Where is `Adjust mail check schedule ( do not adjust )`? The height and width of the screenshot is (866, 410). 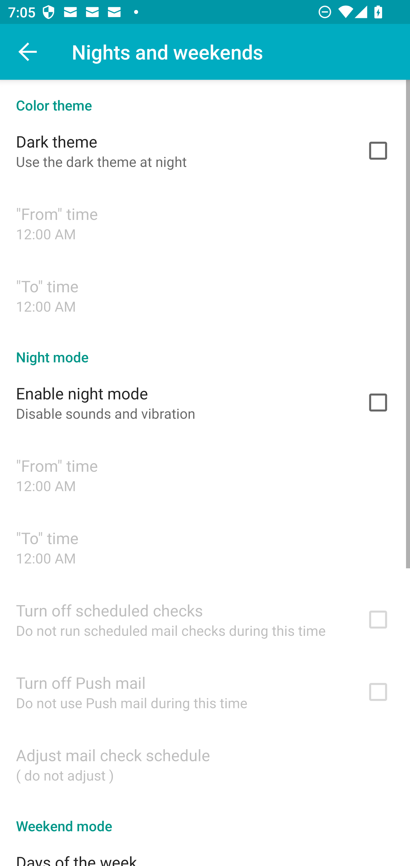
Adjust mail check schedule ( do not adjust ) is located at coordinates (205, 764).